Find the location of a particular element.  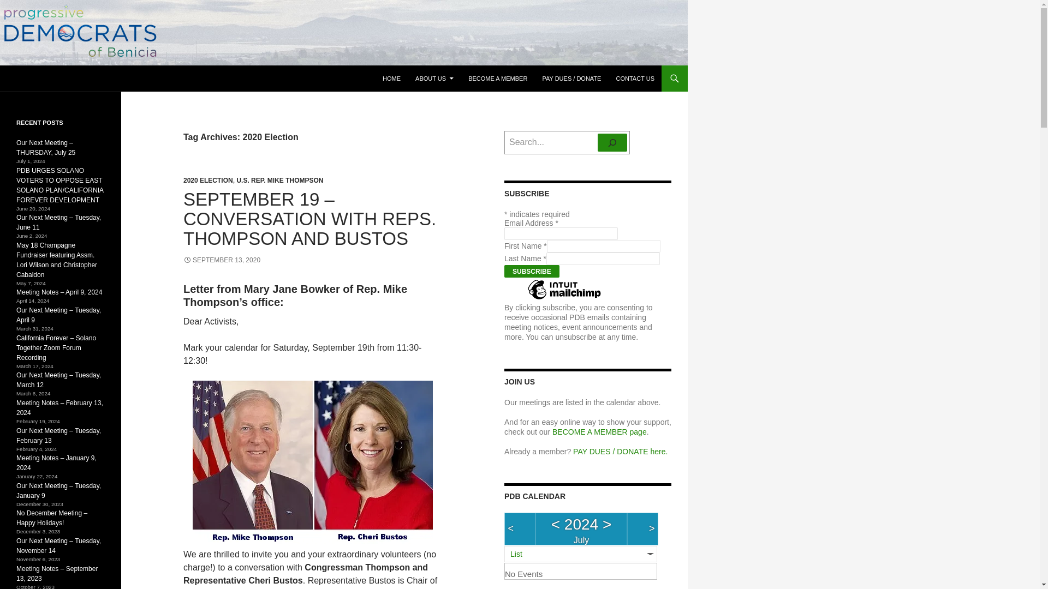

BECOME A MEMBER is located at coordinates (498, 79).